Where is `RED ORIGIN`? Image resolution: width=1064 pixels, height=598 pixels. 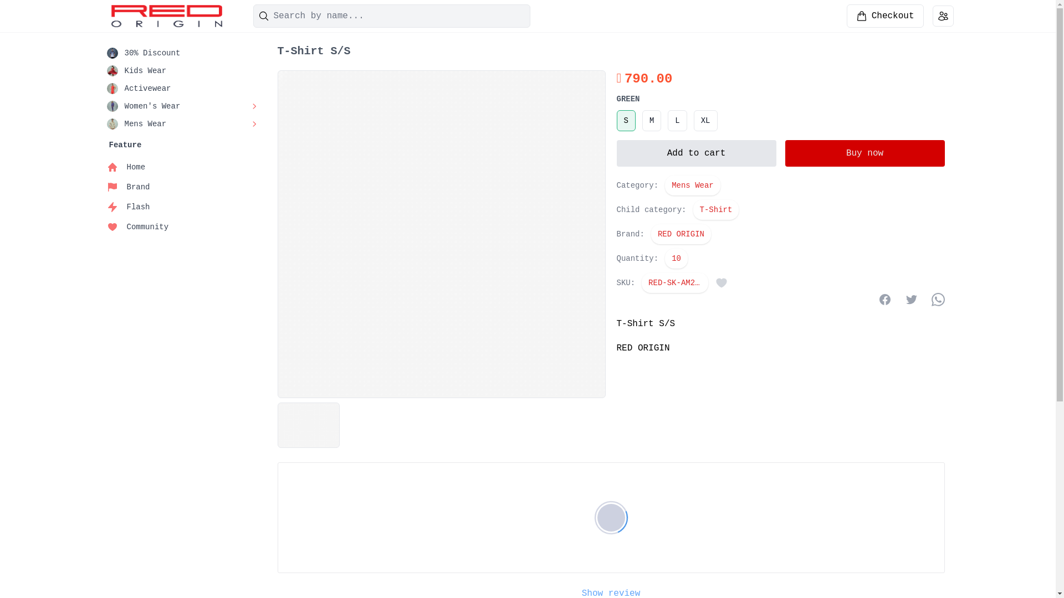 RED ORIGIN is located at coordinates (681, 234).